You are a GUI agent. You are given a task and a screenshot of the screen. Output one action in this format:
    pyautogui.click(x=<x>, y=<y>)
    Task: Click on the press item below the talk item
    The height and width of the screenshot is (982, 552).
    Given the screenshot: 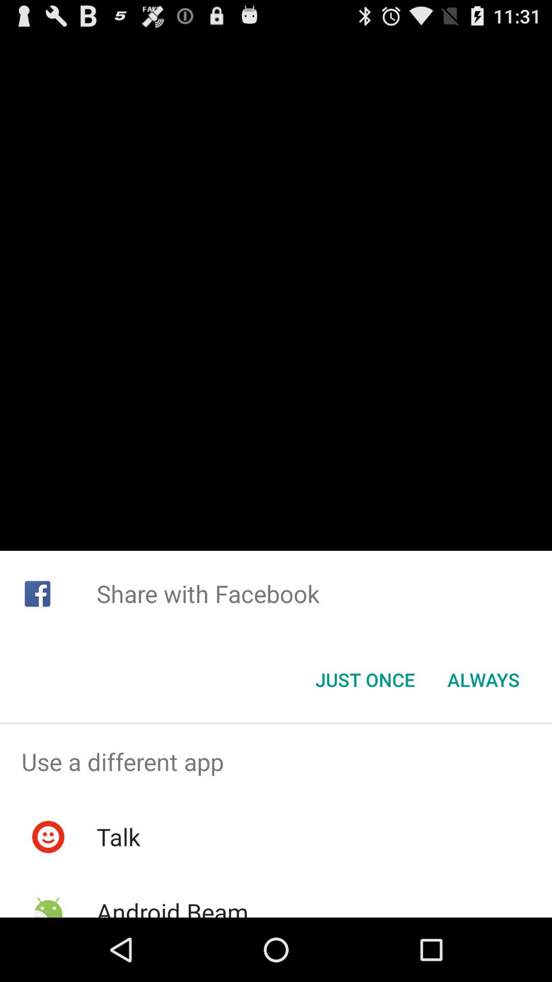 What is the action you would take?
    pyautogui.click(x=172, y=906)
    